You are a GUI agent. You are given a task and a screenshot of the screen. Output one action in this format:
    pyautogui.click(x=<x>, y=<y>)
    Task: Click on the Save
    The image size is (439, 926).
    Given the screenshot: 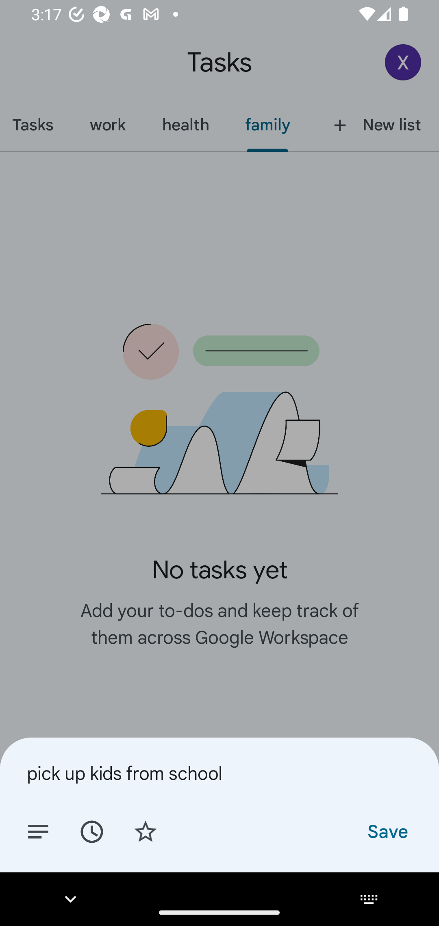 What is the action you would take?
    pyautogui.click(x=387, y=831)
    